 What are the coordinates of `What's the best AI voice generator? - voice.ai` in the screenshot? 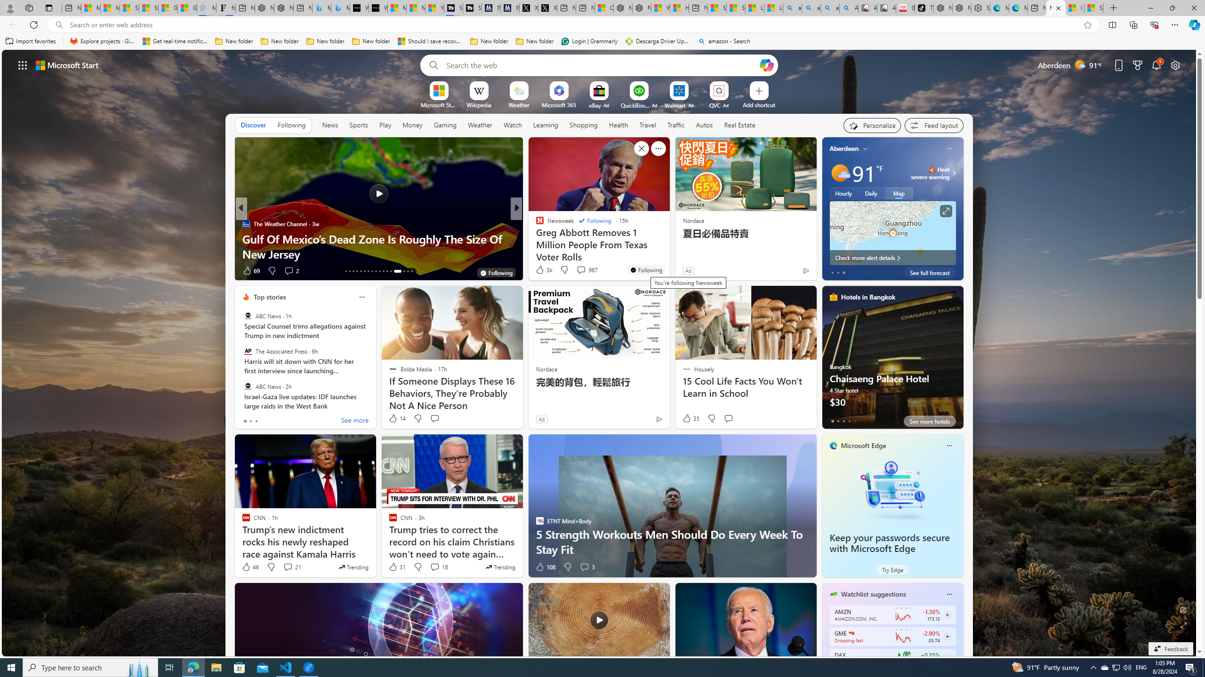 It's located at (378, 8).